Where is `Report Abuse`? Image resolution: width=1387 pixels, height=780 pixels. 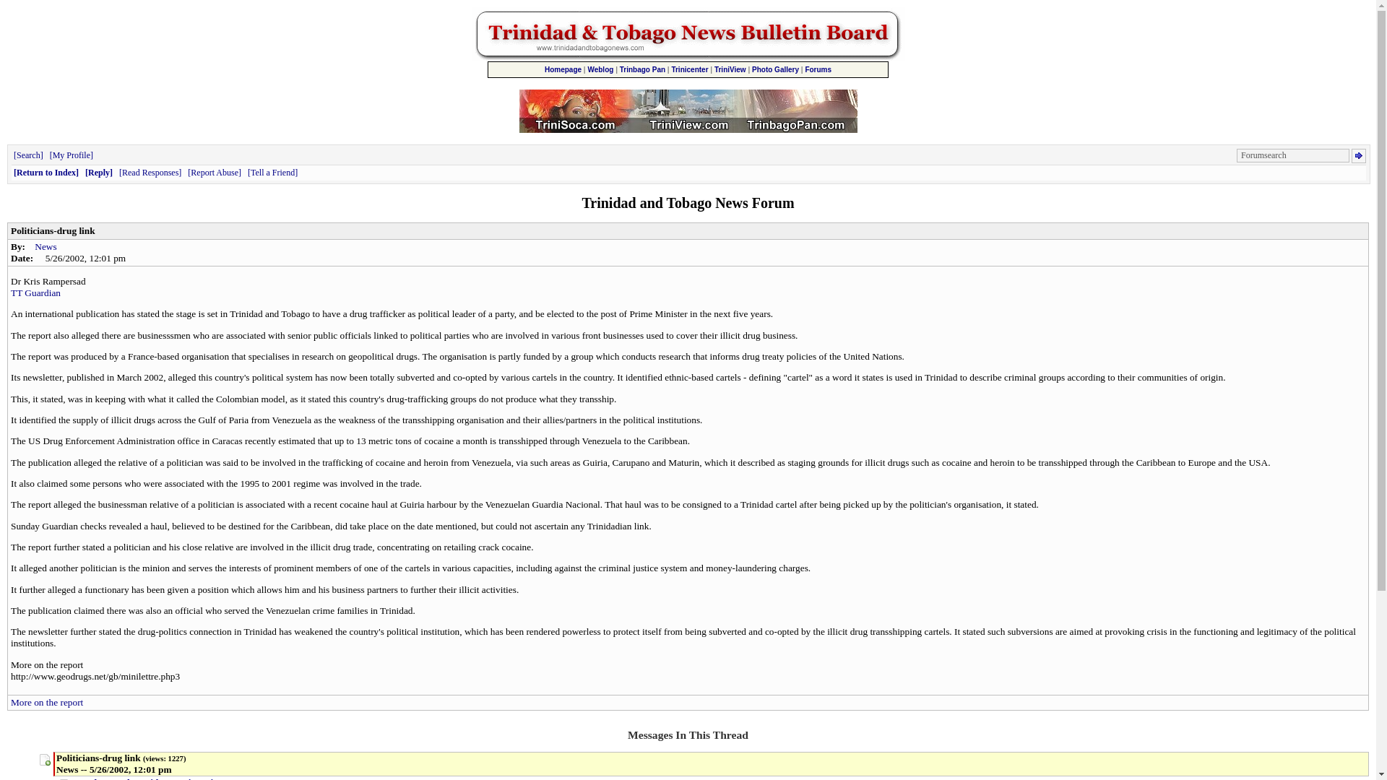 Report Abuse is located at coordinates (214, 173).